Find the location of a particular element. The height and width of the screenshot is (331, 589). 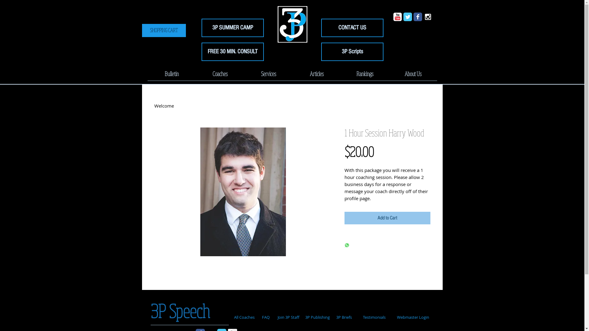

FREE 30 MIN. CONSULT is located at coordinates (233, 52).